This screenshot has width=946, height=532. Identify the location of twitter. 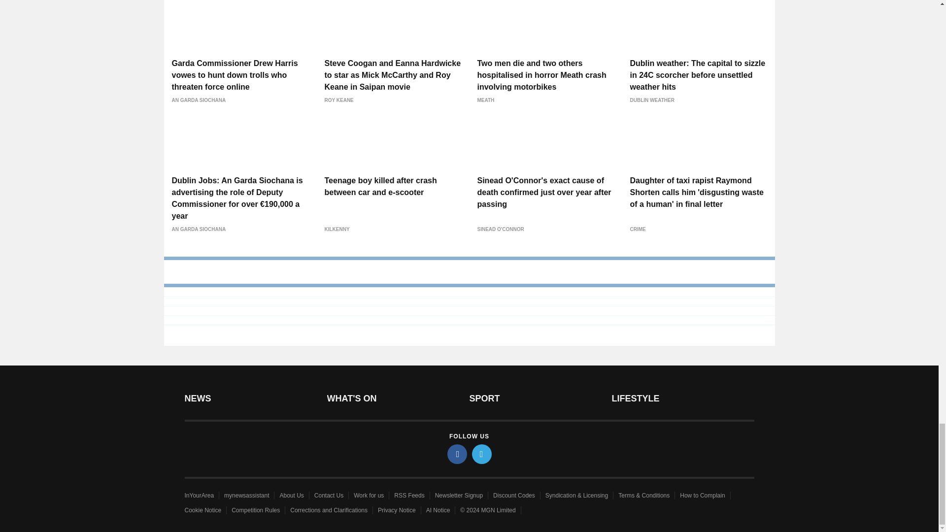
(482, 454).